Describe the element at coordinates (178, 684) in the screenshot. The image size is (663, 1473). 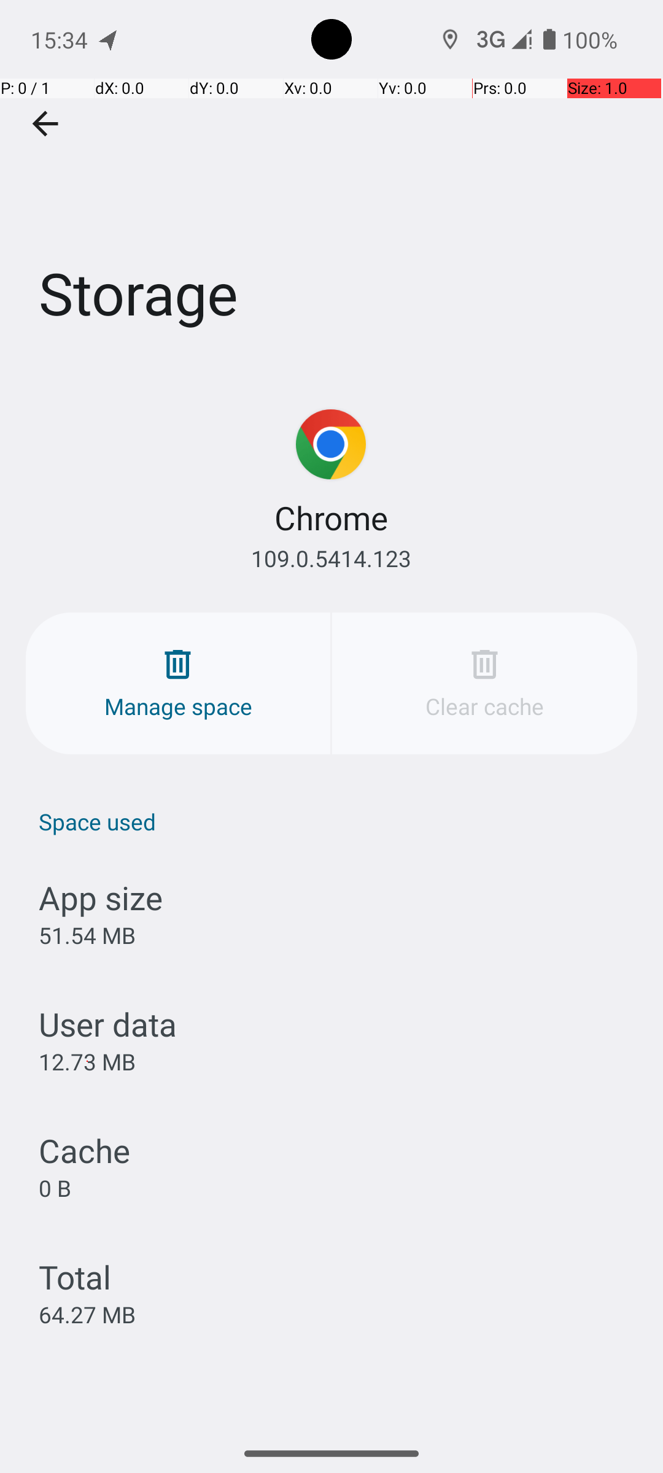
I see `Manage space` at that location.